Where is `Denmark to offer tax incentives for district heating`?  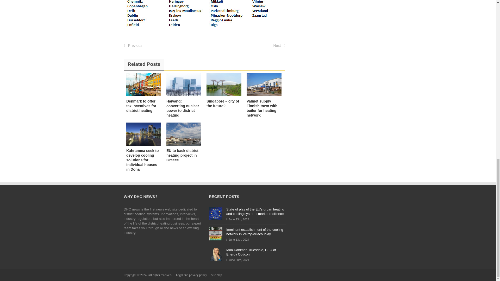 Denmark to offer tax incentives for district heating is located at coordinates (144, 85).